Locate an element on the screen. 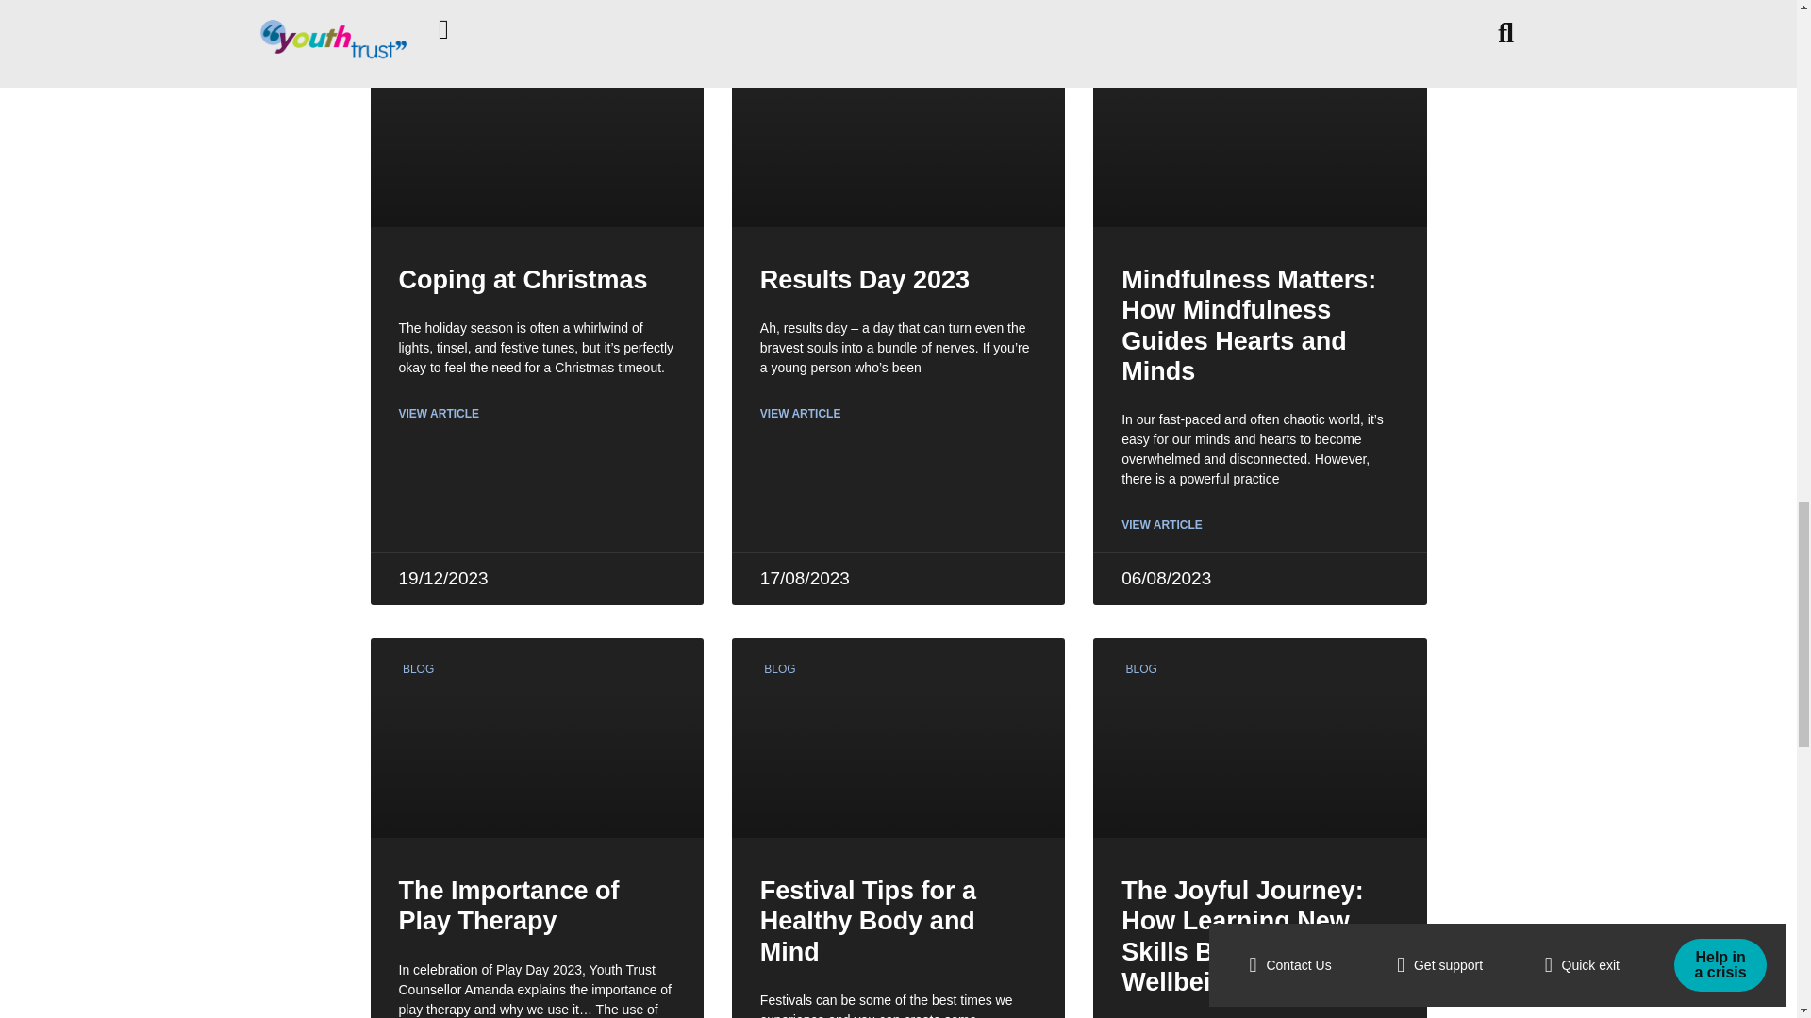 The image size is (1811, 1018). Read more is located at coordinates (1260, 126).